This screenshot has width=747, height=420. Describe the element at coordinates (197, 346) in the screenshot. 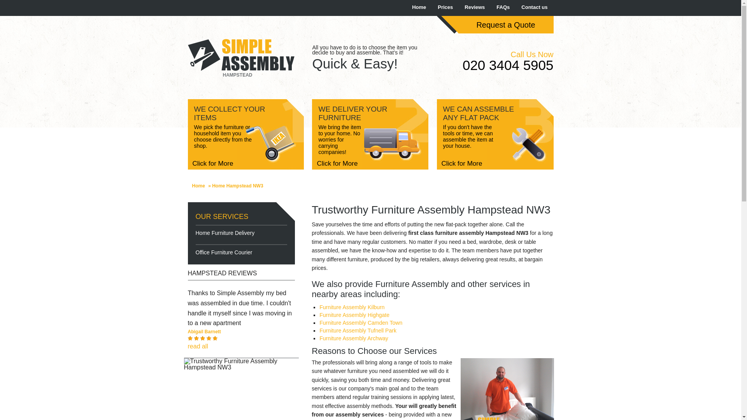

I see `read all` at that location.